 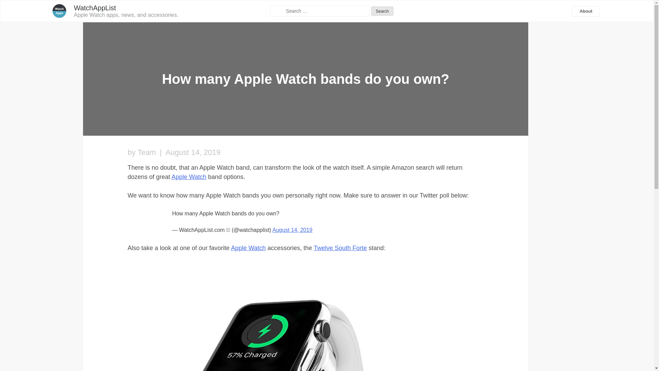 What do you see at coordinates (189, 177) in the screenshot?
I see `Apple Watch` at bounding box center [189, 177].